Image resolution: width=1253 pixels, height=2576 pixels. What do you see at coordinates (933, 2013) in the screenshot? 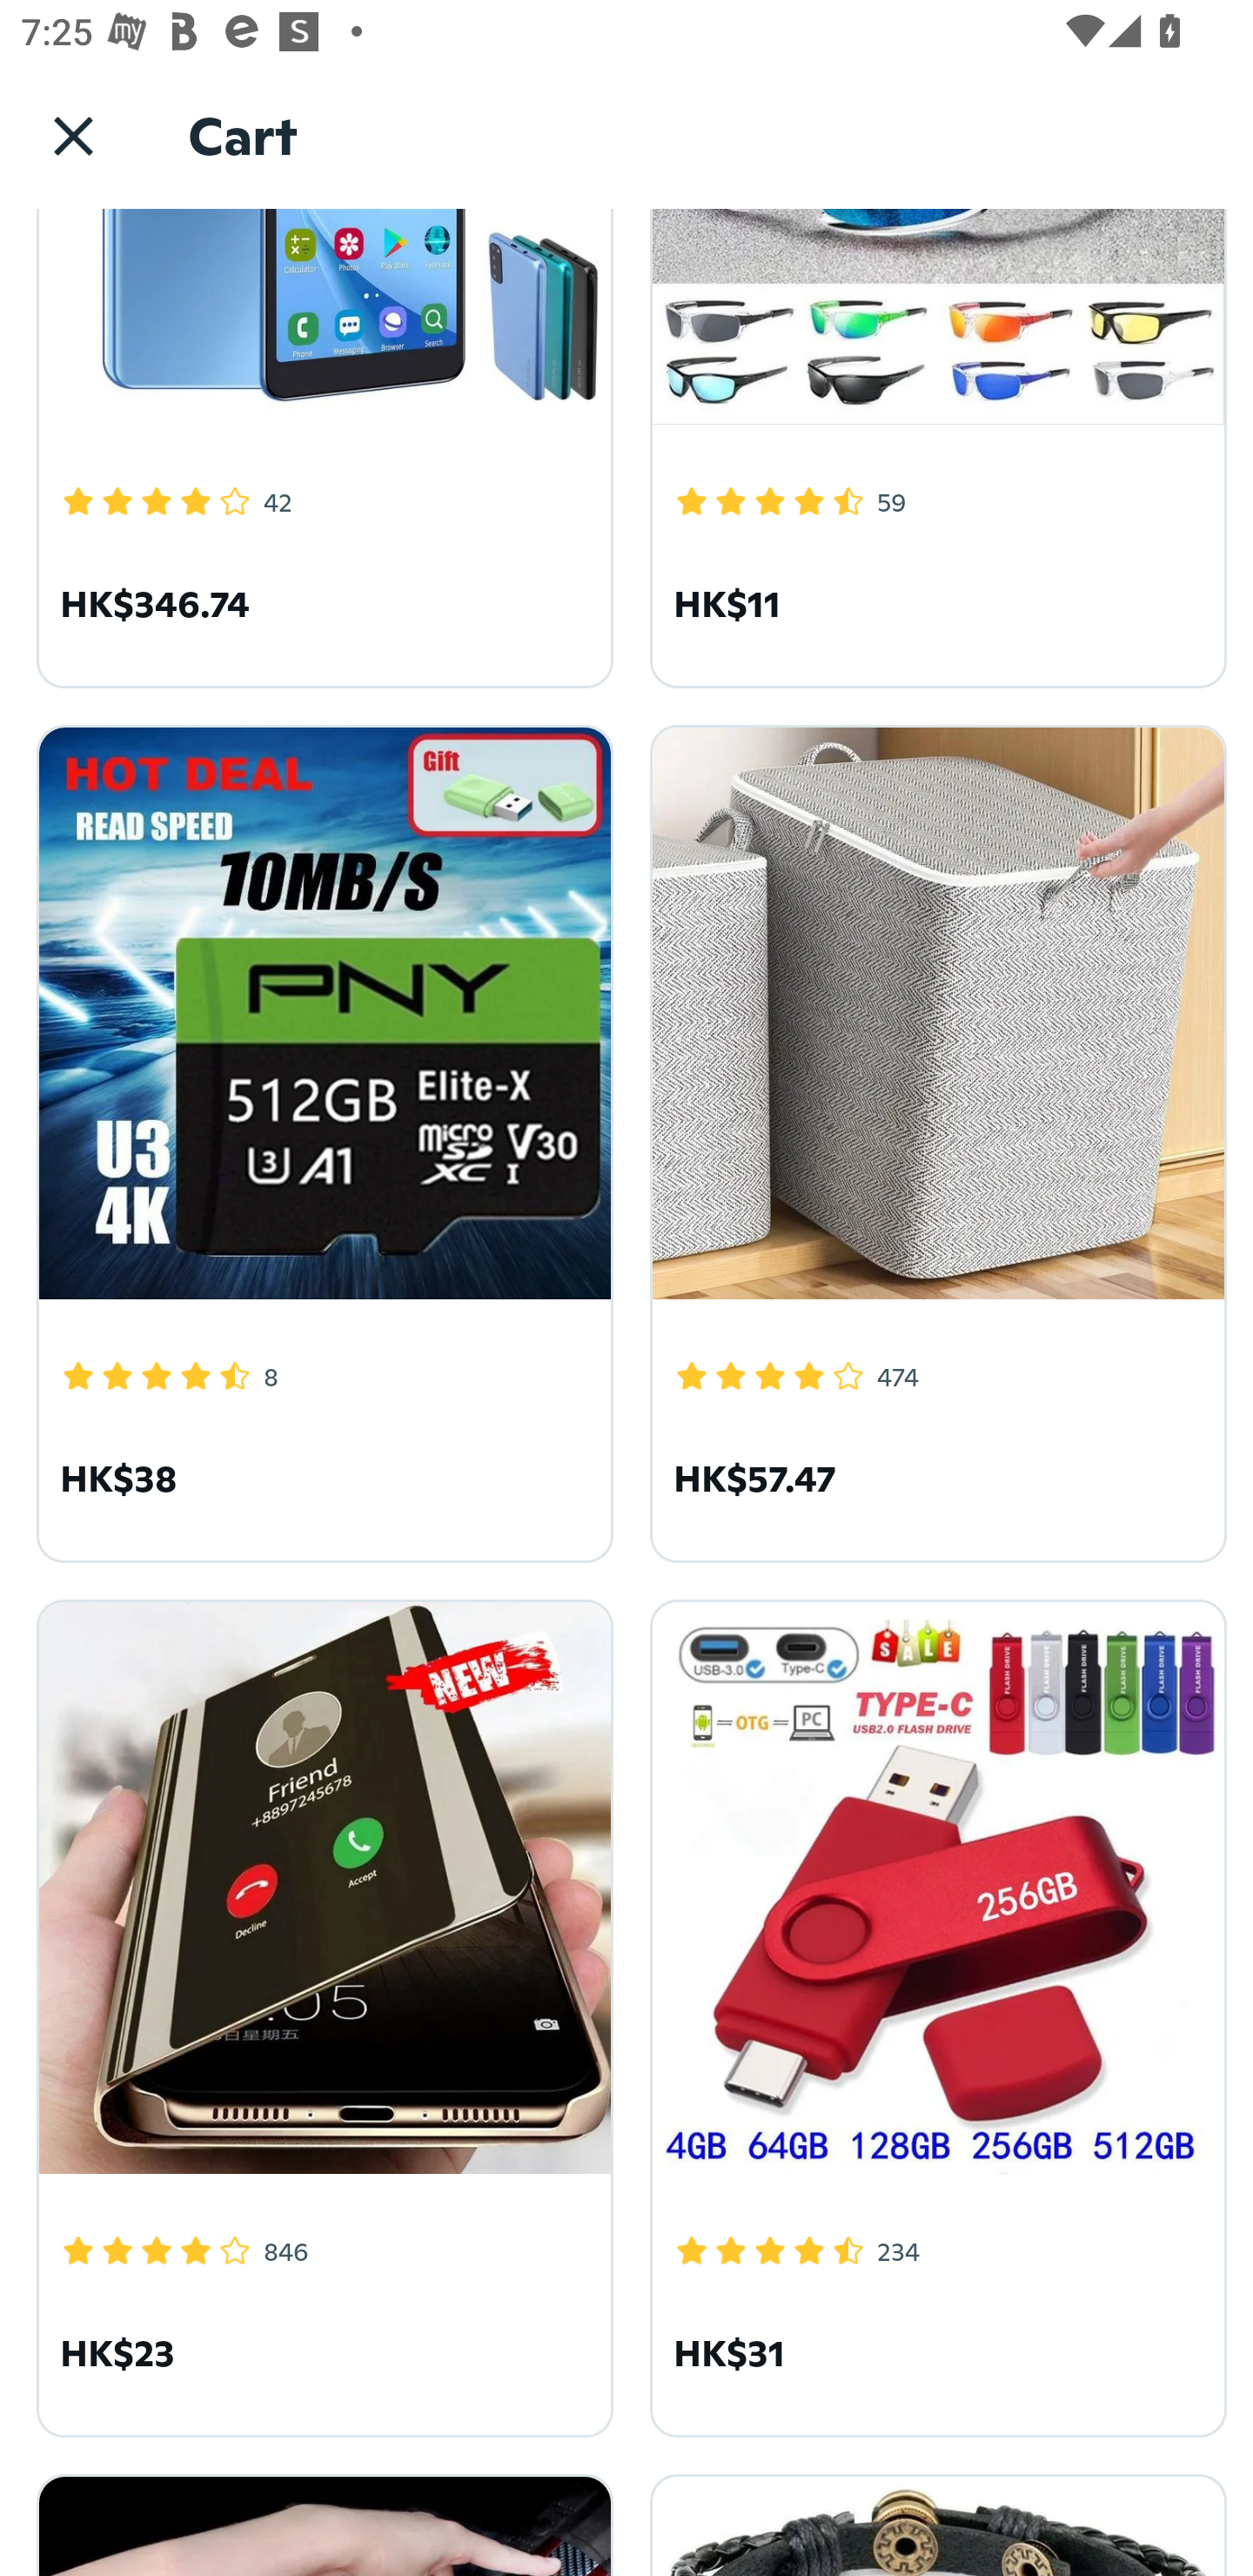
I see `4.4 Star Rating 234 HK$31` at bounding box center [933, 2013].